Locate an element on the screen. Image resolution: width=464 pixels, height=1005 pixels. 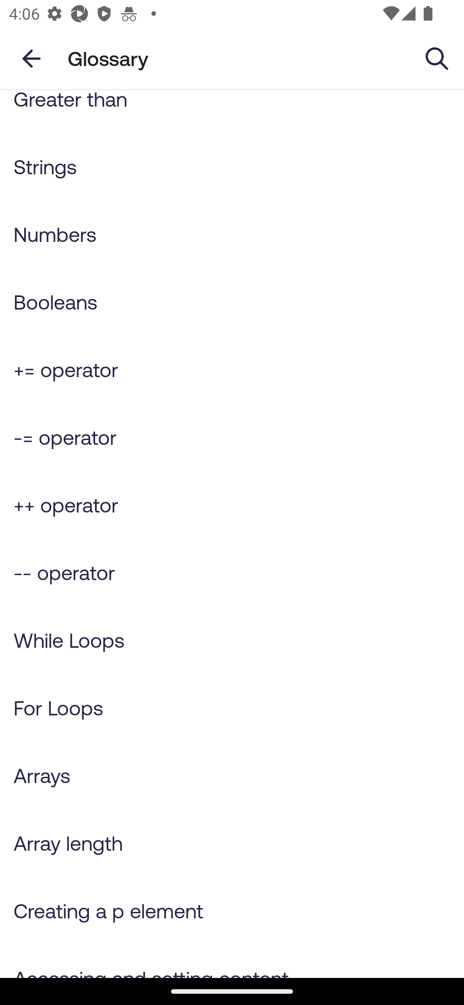
While Loops is located at coordinates (232, 640).